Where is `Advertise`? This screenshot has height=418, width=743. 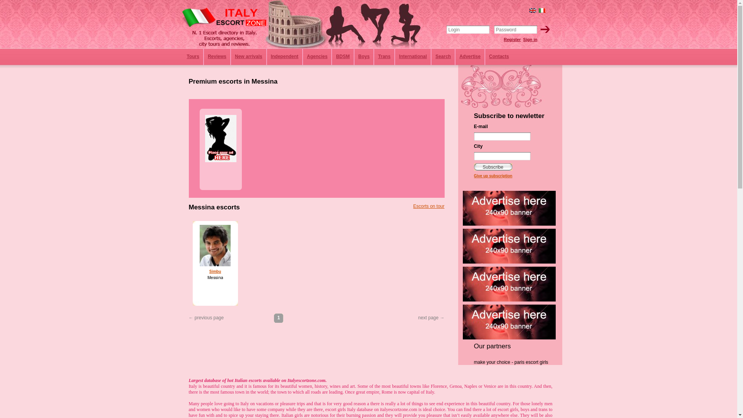 Advertise is located at coordinates (470, 57).